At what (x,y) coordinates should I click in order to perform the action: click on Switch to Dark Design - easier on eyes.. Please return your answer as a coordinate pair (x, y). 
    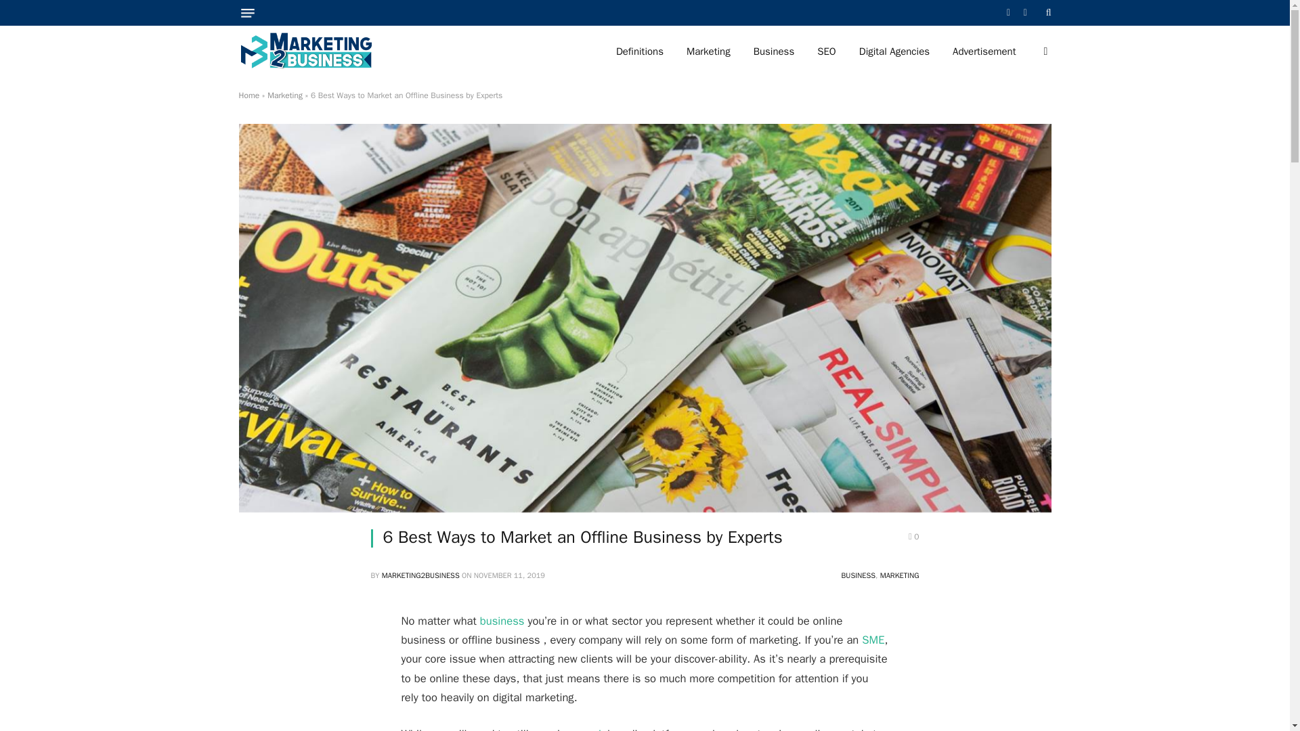
    Looking at the image, I should click on (1044, 51).